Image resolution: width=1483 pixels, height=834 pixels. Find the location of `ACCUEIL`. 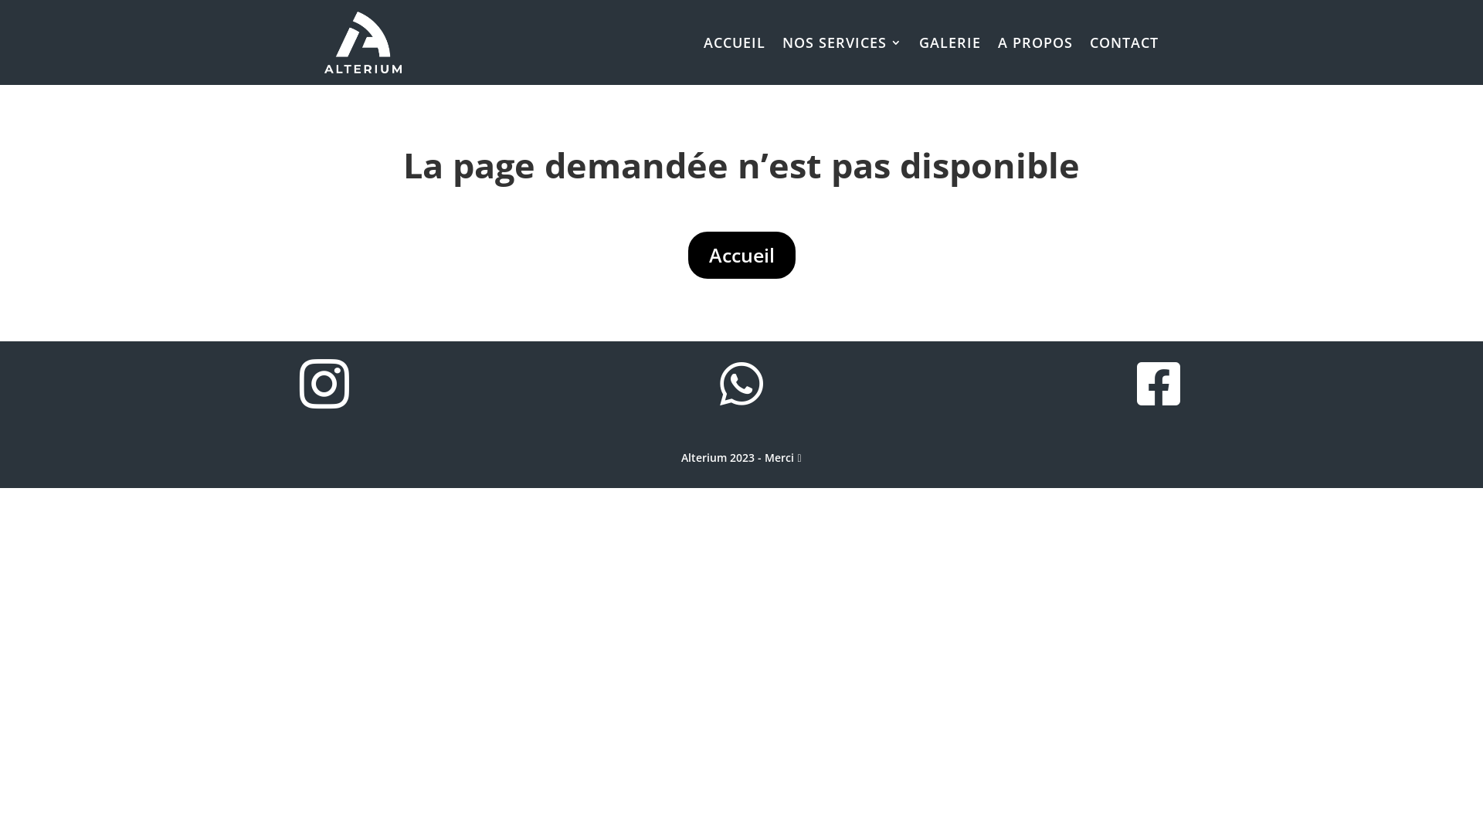

ACCUEIL is located at coordinates (735, 42).